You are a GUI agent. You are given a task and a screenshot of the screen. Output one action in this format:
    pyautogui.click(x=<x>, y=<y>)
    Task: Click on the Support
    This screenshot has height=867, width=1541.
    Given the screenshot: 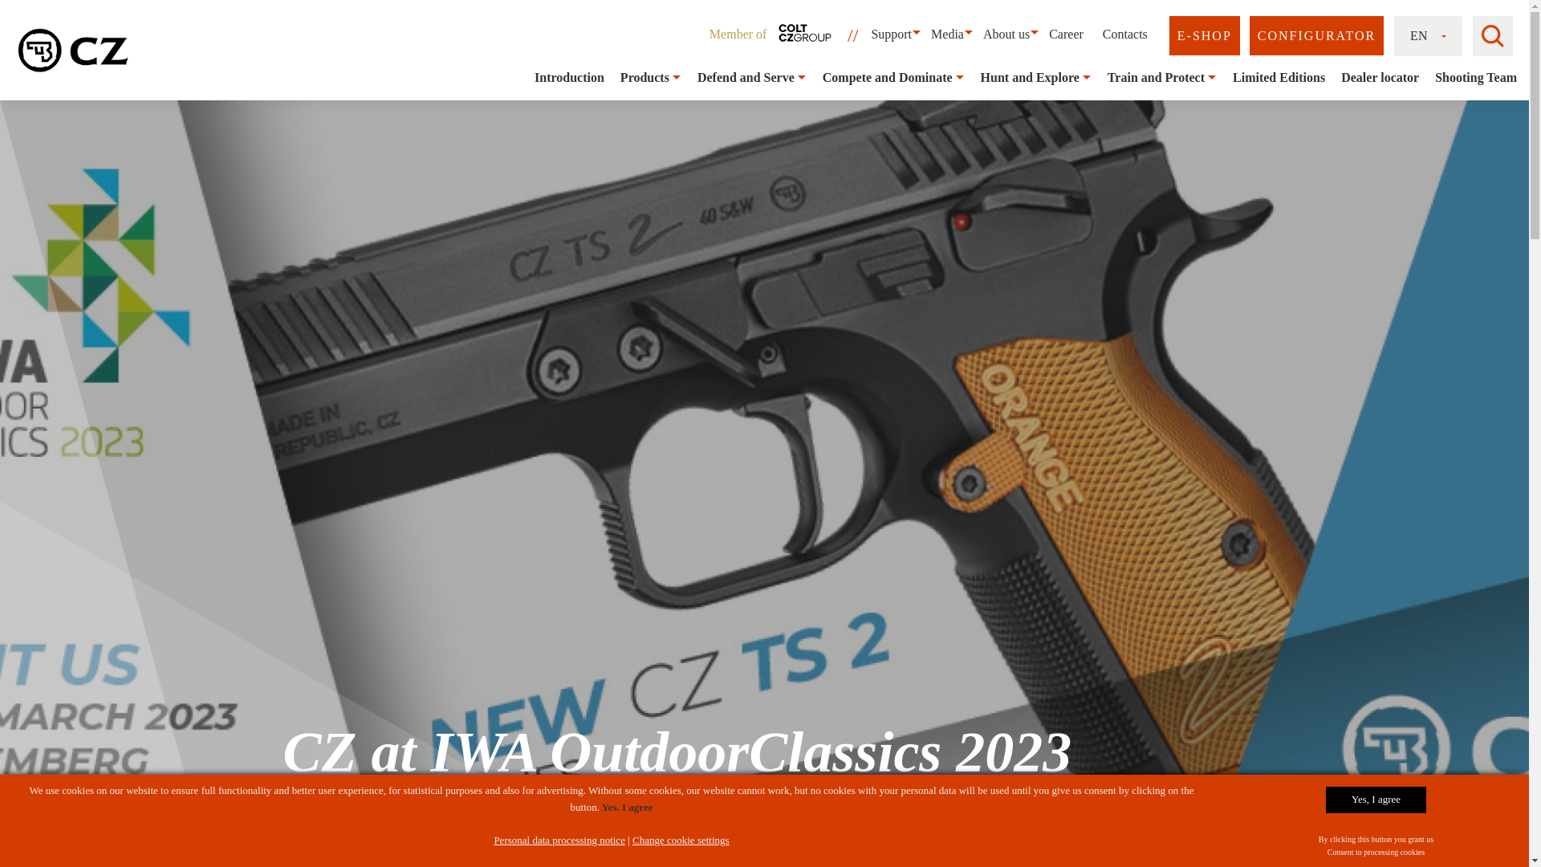 What is the action you would take?
    pyautogui.click(x=891, y=34)
    